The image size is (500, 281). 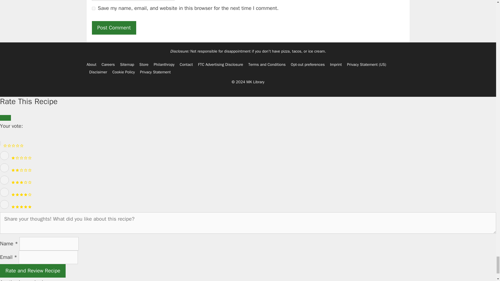 I want to click on 3, so click(x=4, y=180).